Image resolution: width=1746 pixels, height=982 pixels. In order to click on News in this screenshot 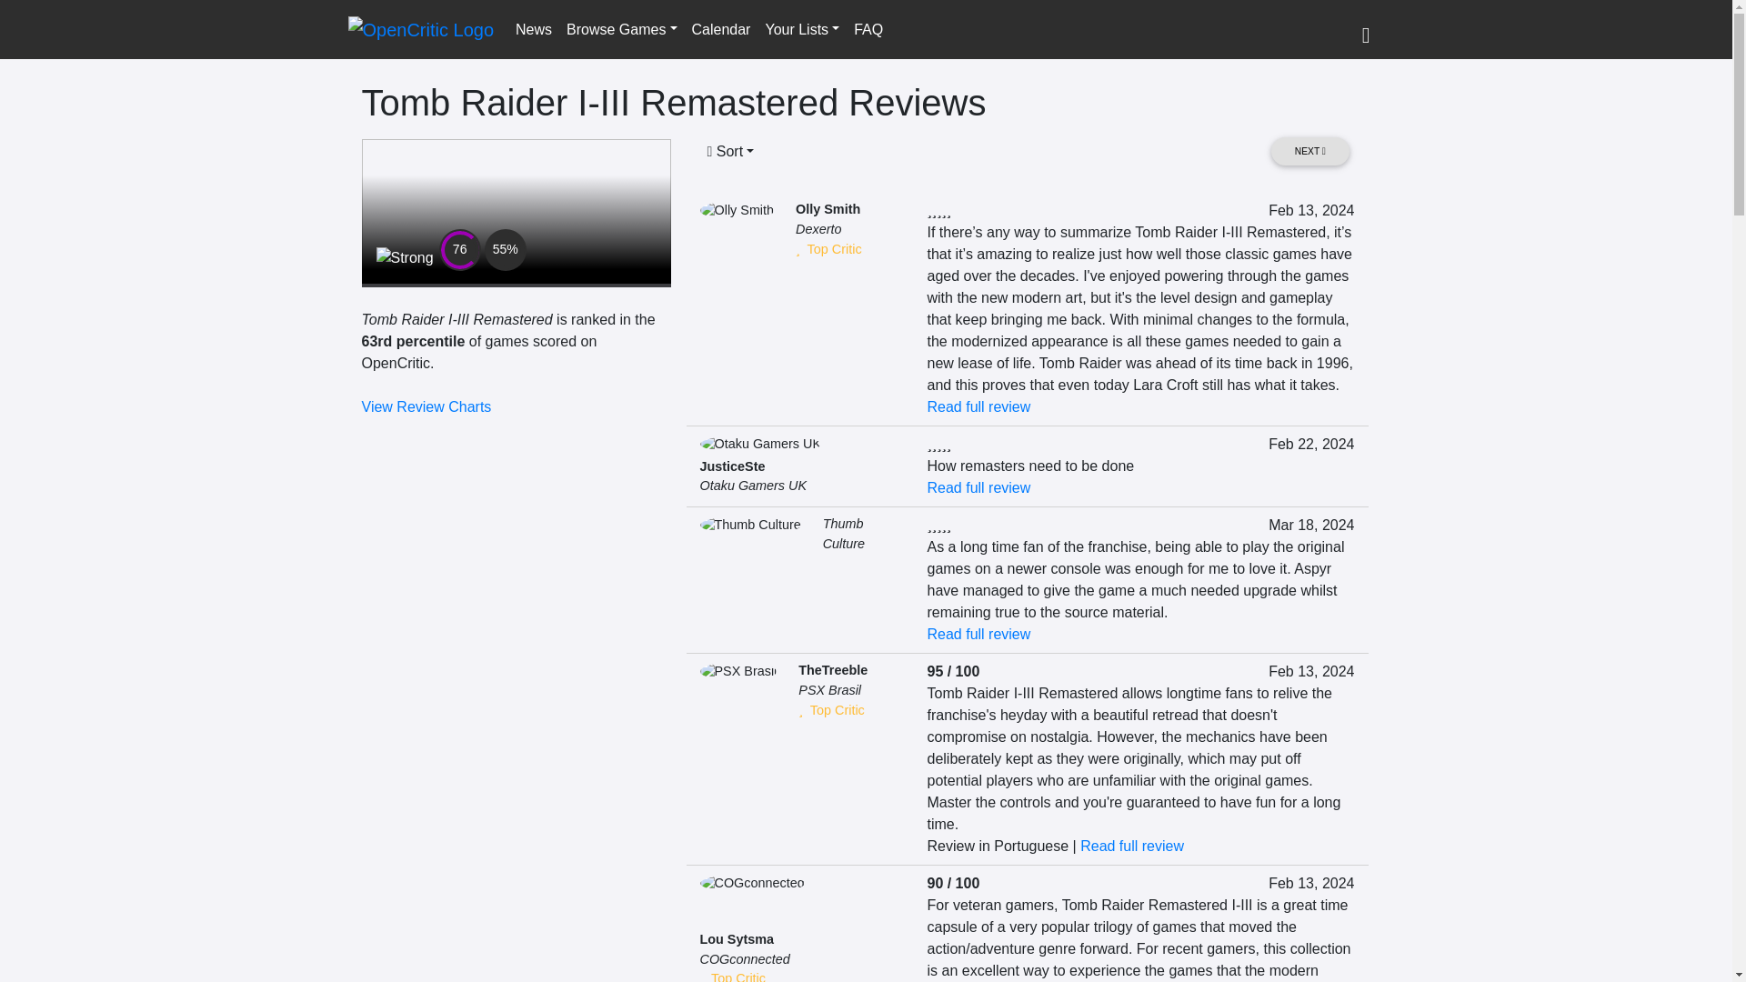, I will do `click(533, 28)`.